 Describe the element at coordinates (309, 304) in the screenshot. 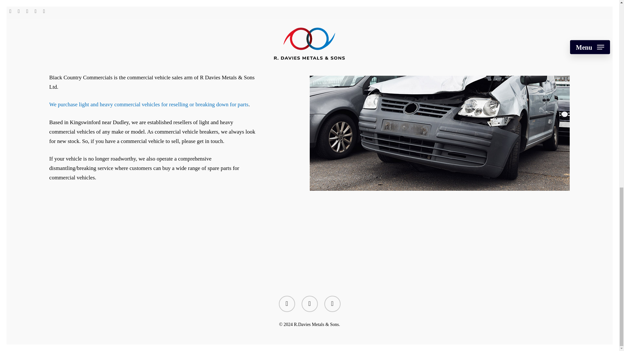

I see `phone` at that location.